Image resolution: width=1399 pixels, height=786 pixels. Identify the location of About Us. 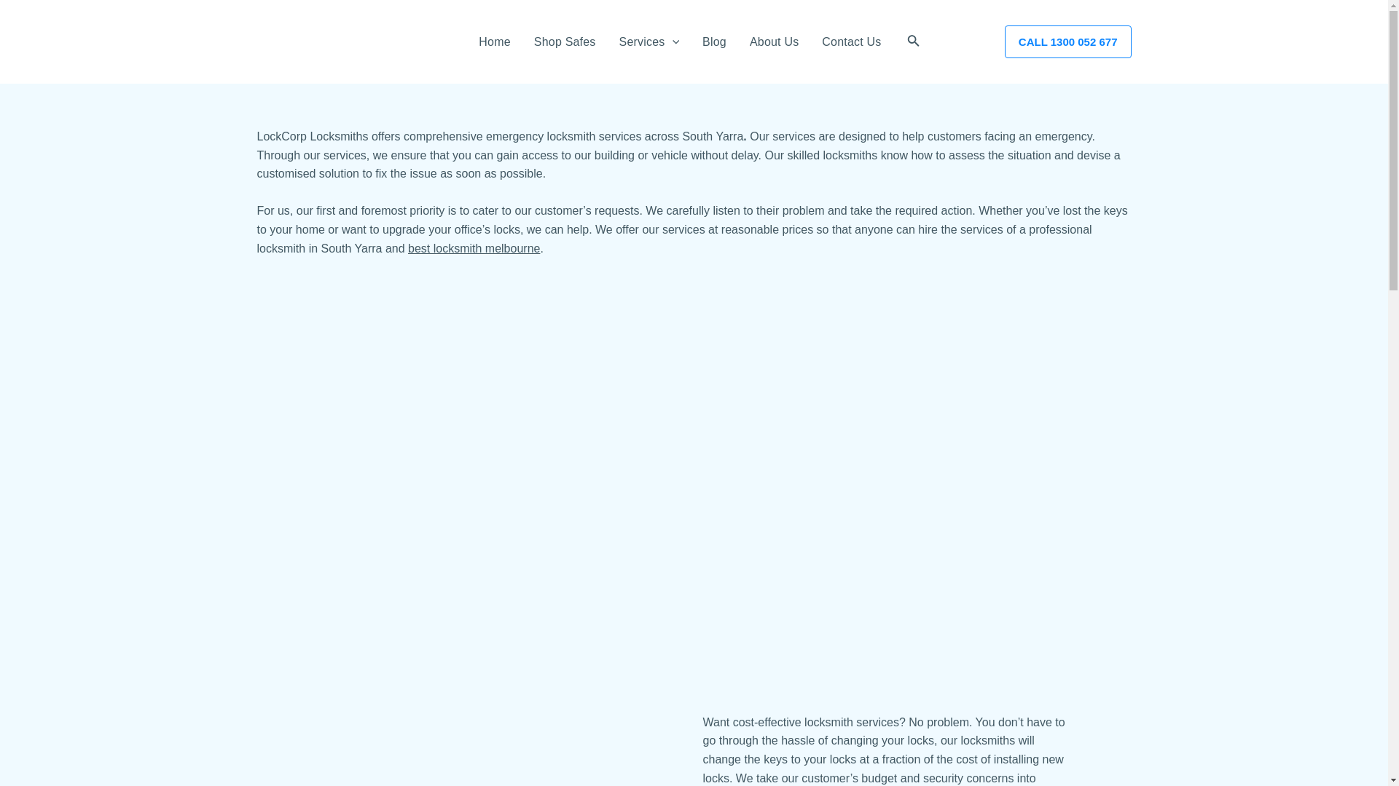
(774, 41).